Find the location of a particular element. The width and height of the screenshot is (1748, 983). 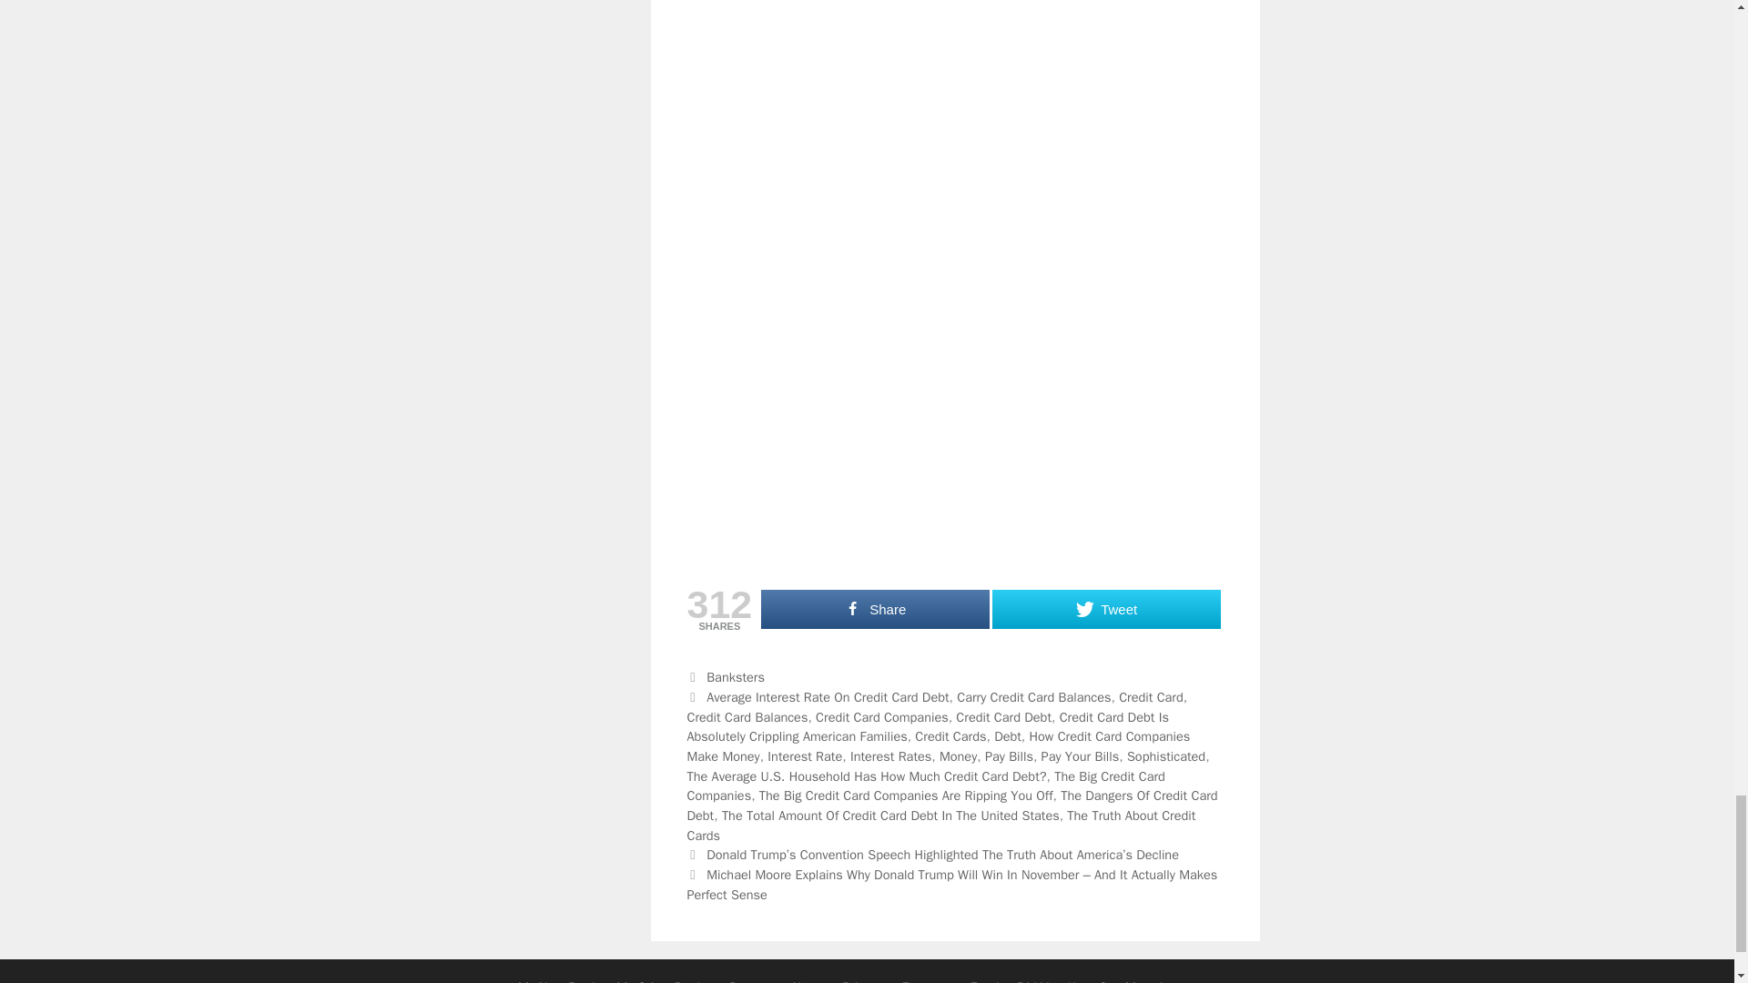

Pay Bills is located at coordinates (1009, 755).